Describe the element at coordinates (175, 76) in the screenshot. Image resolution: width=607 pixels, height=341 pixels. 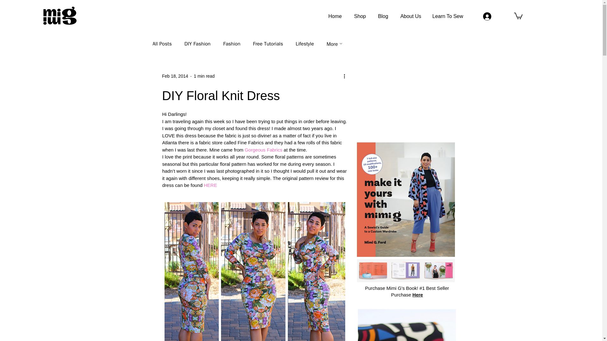
I see `Feb 18, 2014` at that location.